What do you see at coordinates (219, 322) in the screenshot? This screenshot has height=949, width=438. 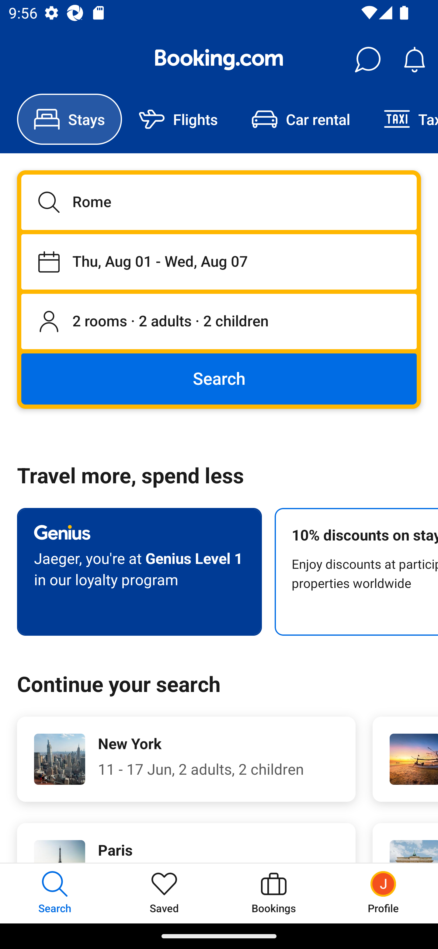 I see `2 rooms, 2 adults, 2 children` at bounding box center [219, 322].